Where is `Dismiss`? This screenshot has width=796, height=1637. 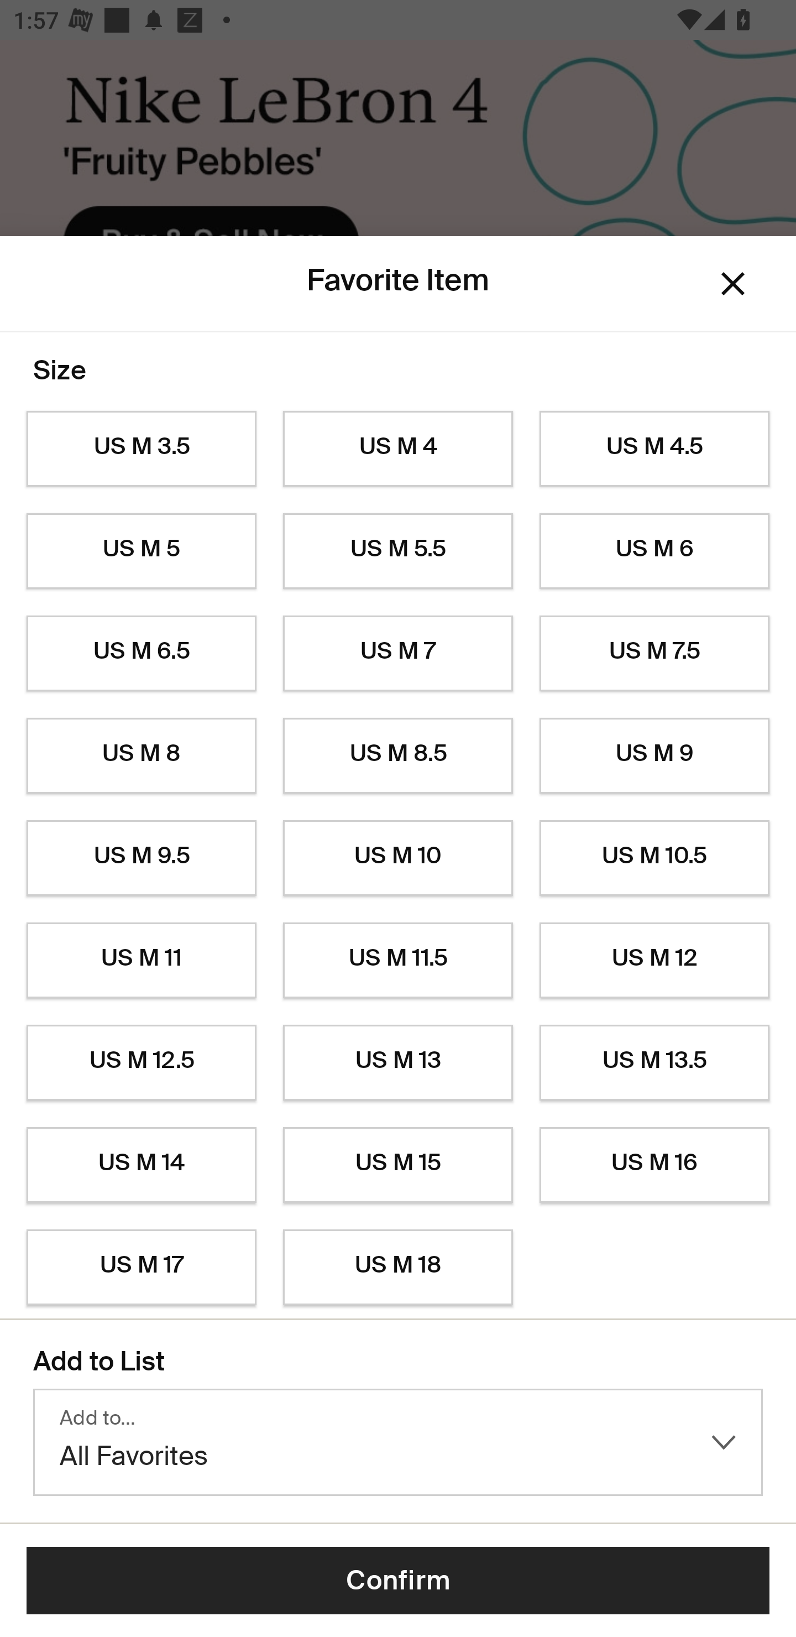
Dismiss is located at coordinates (733, 284).